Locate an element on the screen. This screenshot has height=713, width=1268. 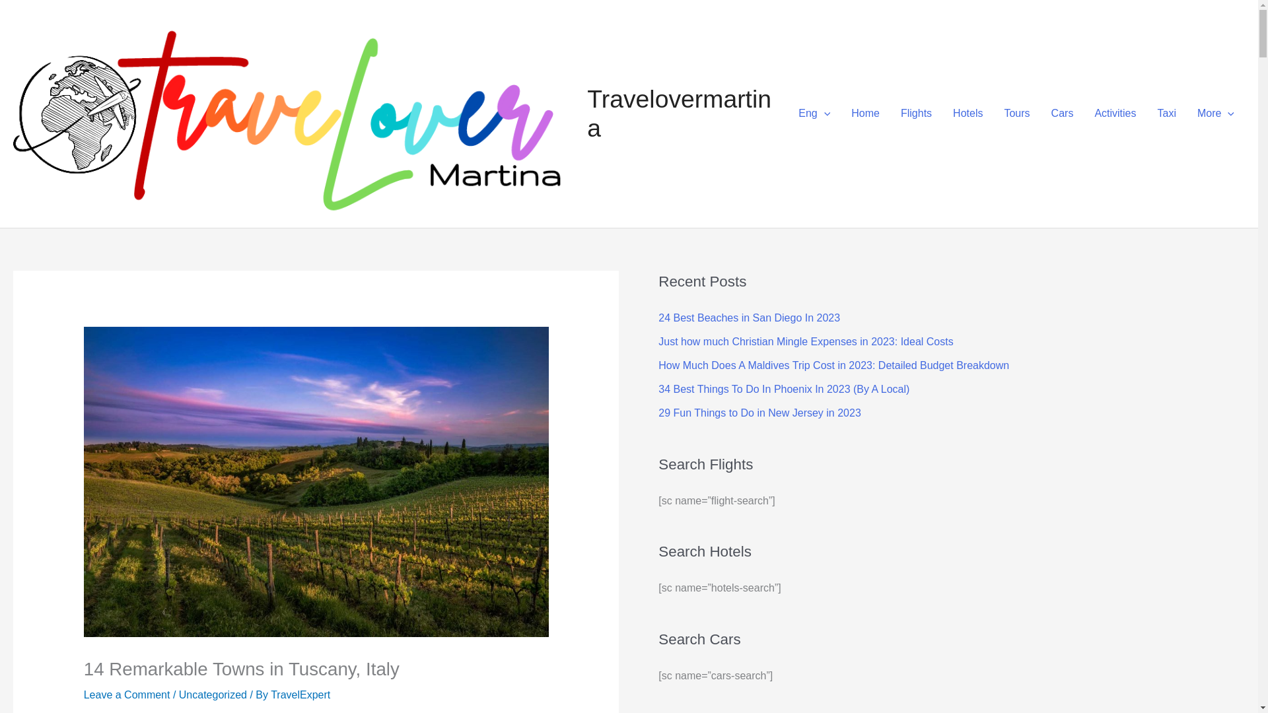
Home is located at coordinates (865, 114).